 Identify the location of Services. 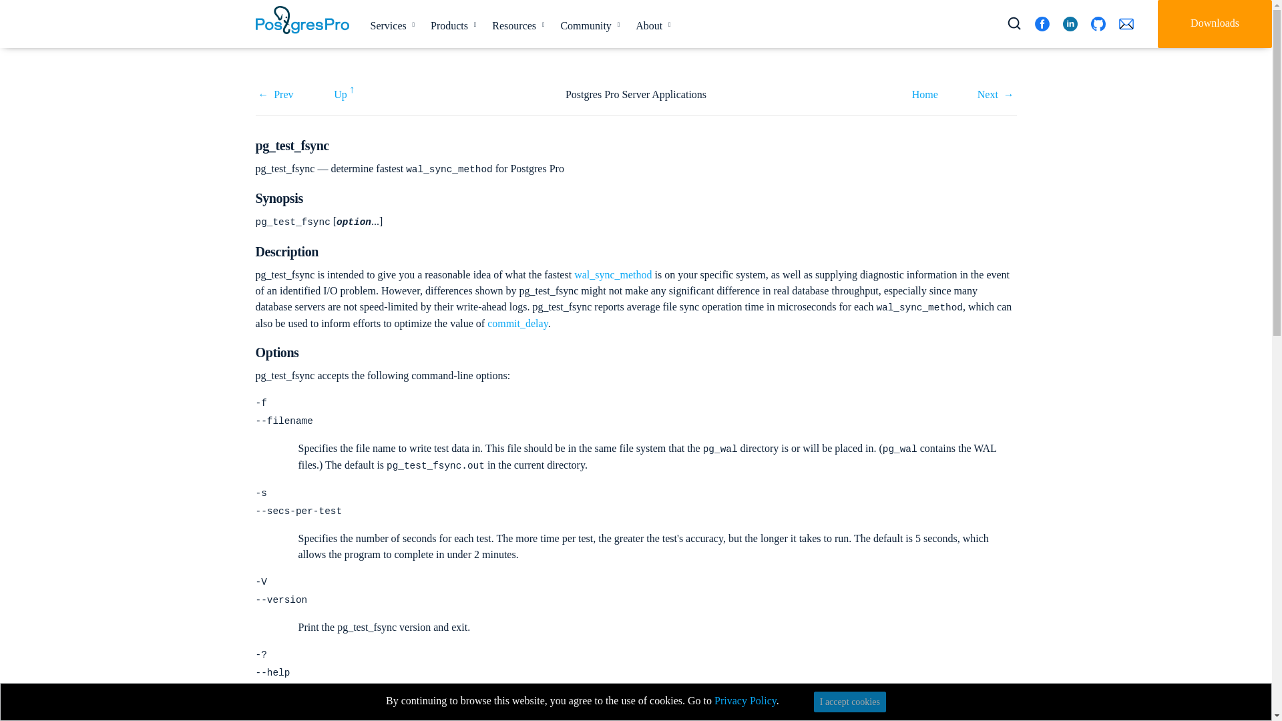
(389, 25).